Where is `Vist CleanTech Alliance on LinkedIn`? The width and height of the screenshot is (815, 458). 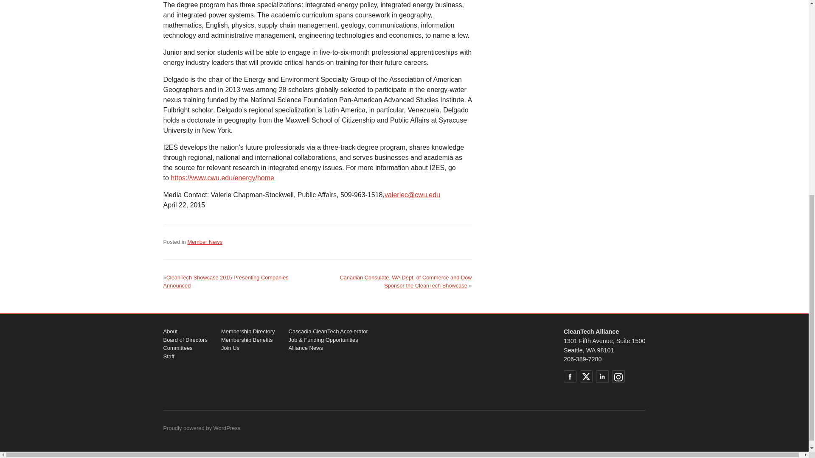 Vist CleanTech Alliance on LinkedIn is located at coordinates (602, 376).